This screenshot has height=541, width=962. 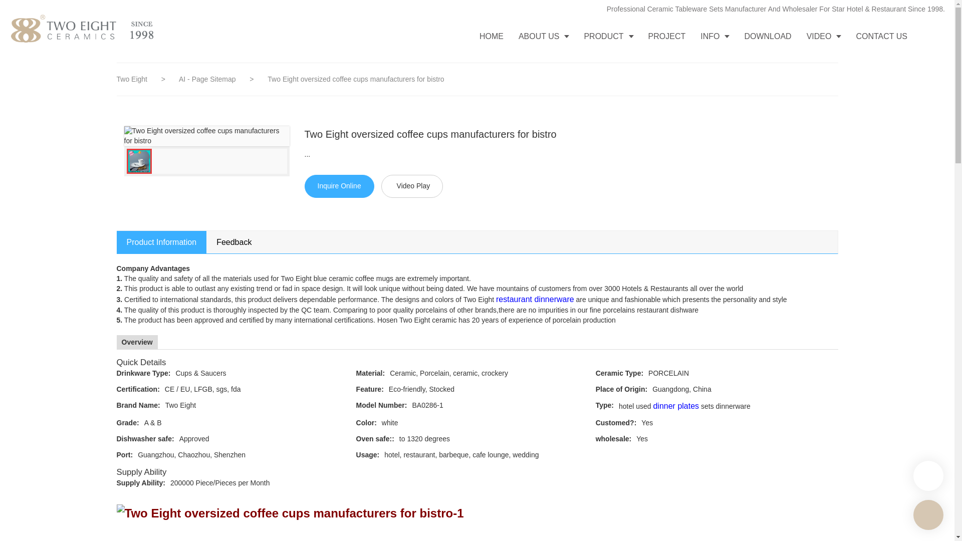 I want to click on AI - Page Sitemap, so click(x=208, y=79).